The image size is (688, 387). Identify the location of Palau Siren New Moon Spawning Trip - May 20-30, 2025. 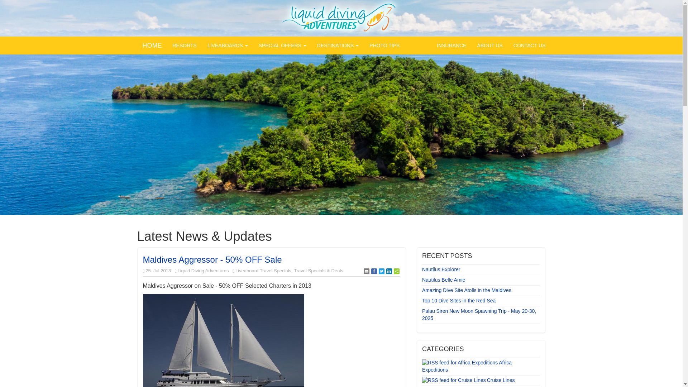
(480, 315).